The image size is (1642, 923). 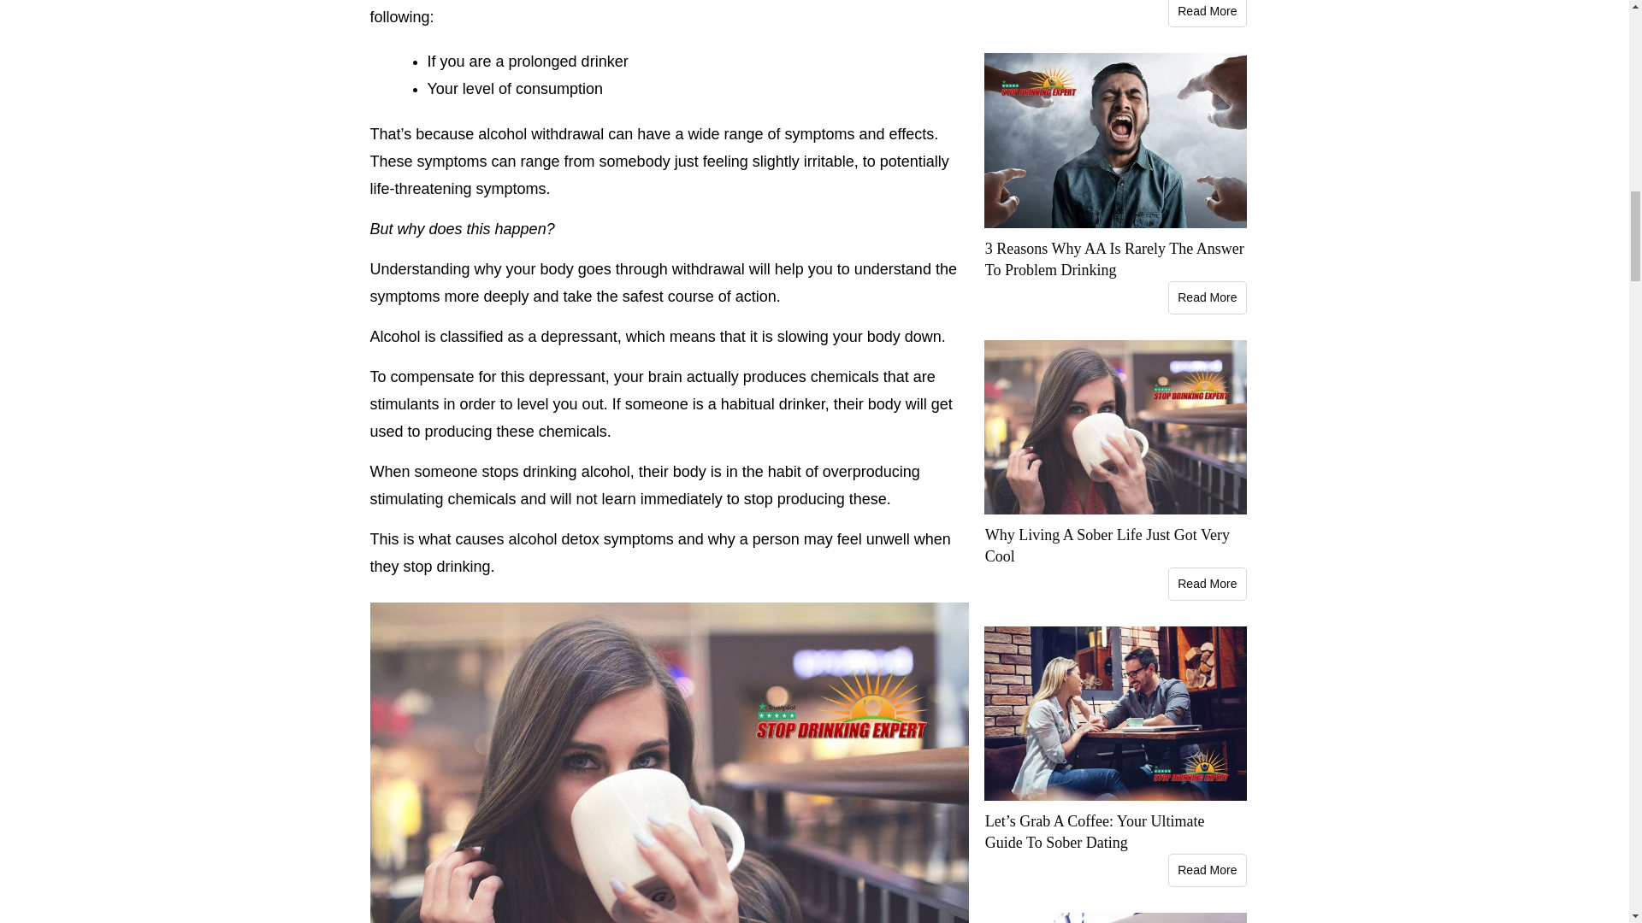 What do you see at coordinates (447, 566) in the screenshot?
I see `Stop Drinking` at bounding box center [447, 566].